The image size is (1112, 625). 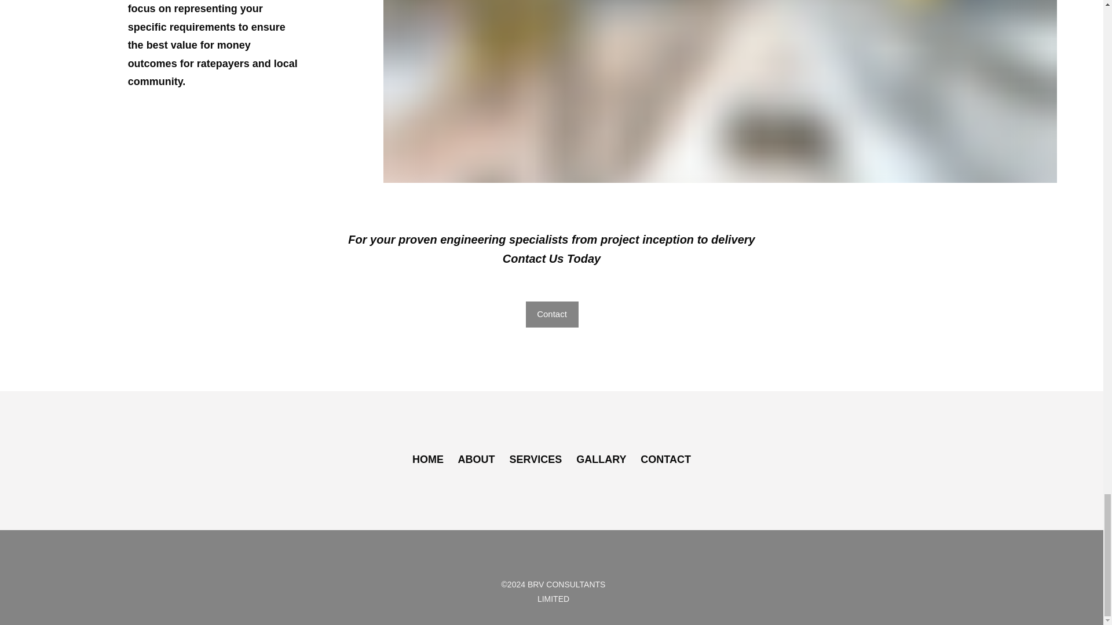 What do you see at coordinates (477, 459) in the screenshot?
I see `ABOUT ` at bounding box center [477, 459].